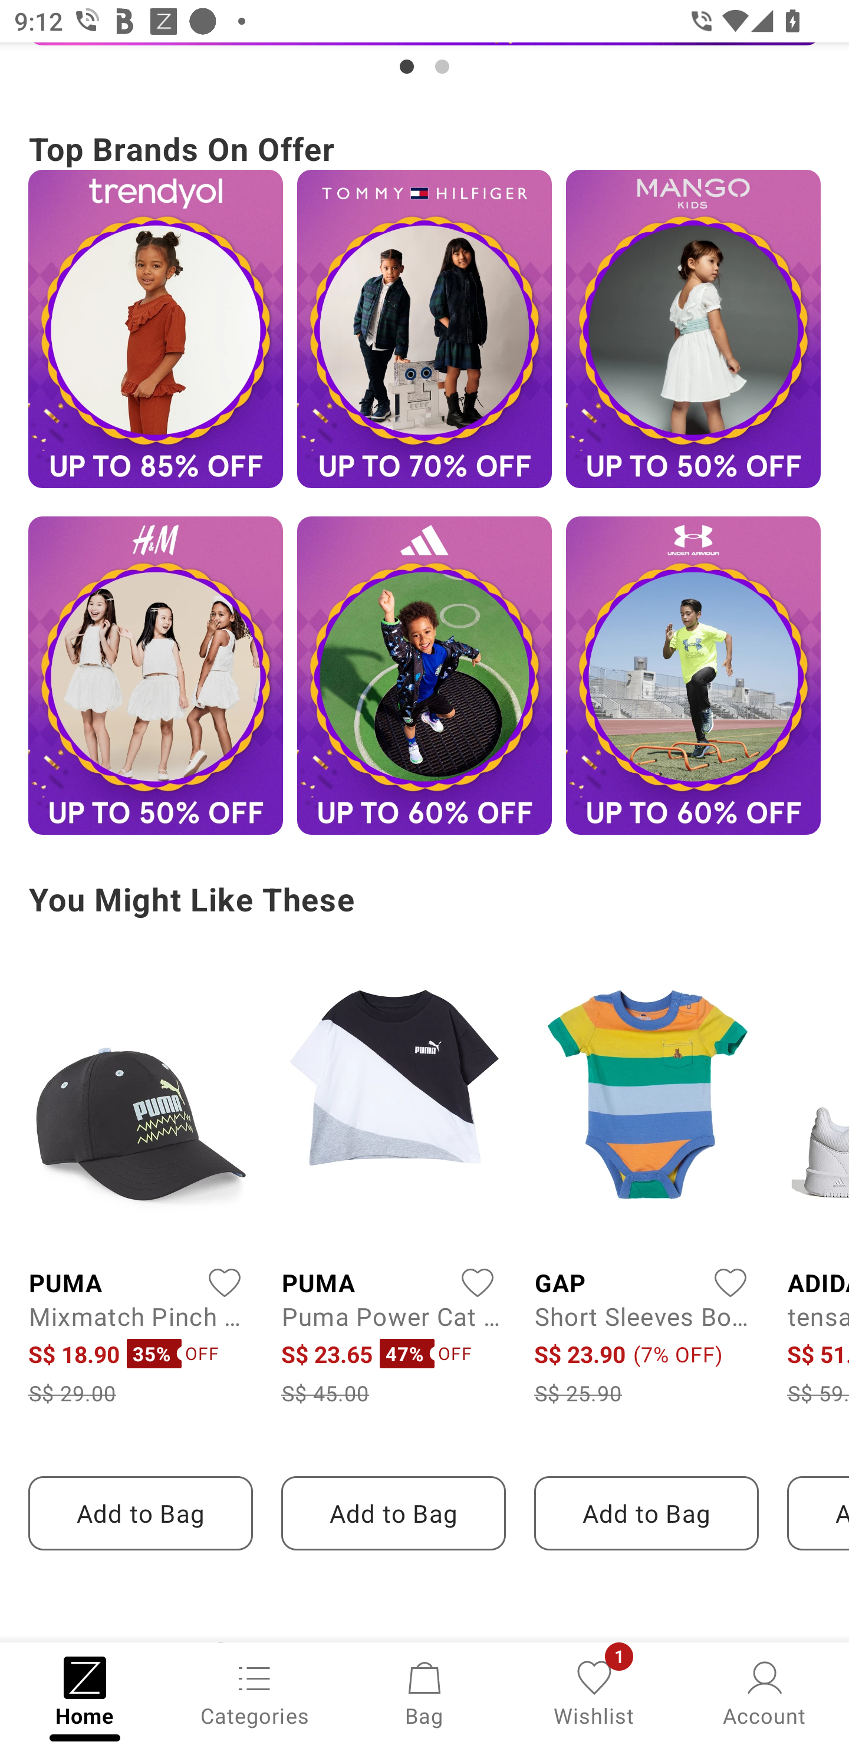  I want to click on Account, so click(764, 1692).